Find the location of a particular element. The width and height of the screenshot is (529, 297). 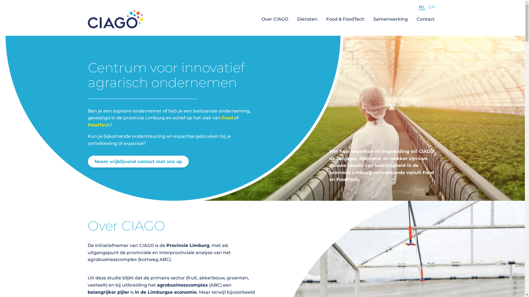

Food & FoodTech is located at coordinates (346, 19).